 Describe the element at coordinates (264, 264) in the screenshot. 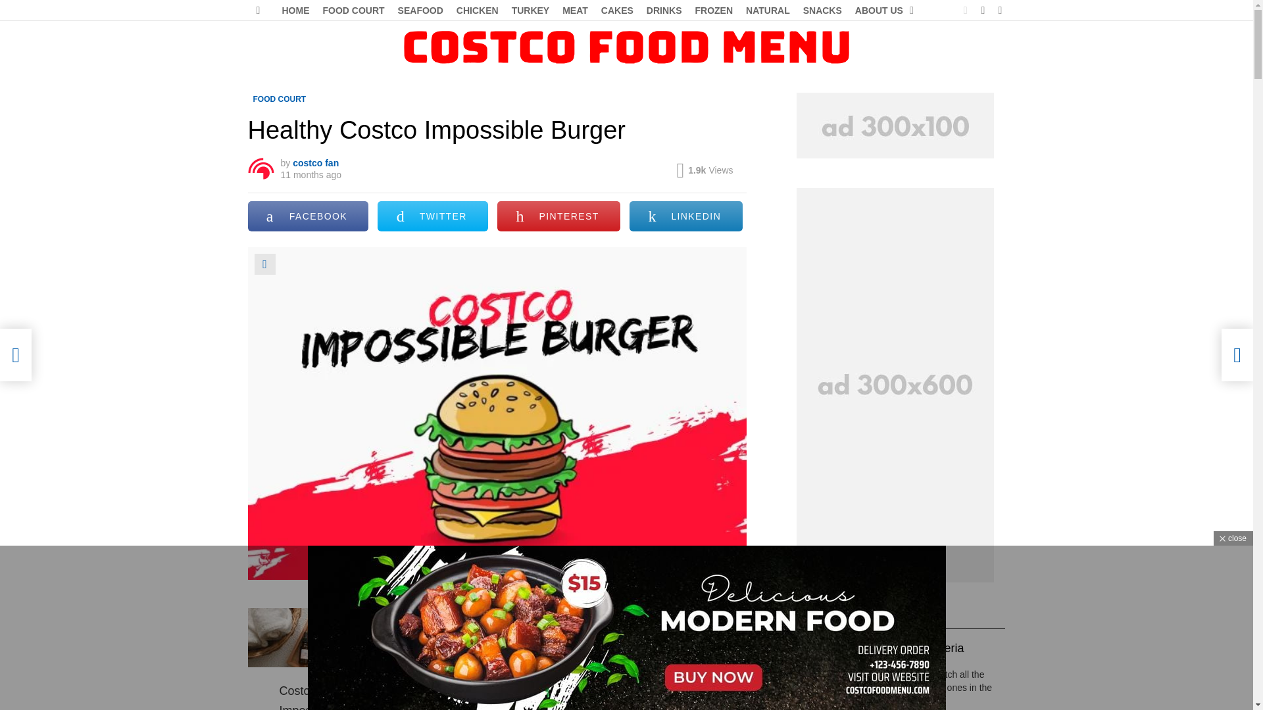

I see `Share` at that location.